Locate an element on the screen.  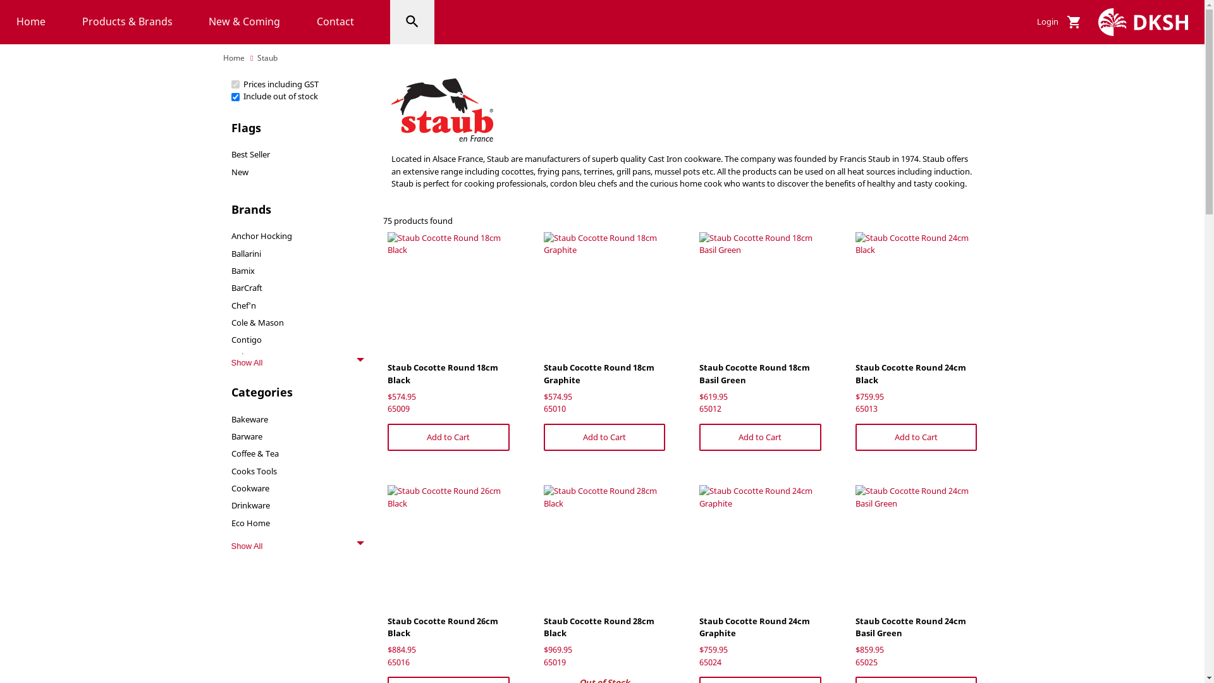
Eco Home is located at coordinates (250, 523).